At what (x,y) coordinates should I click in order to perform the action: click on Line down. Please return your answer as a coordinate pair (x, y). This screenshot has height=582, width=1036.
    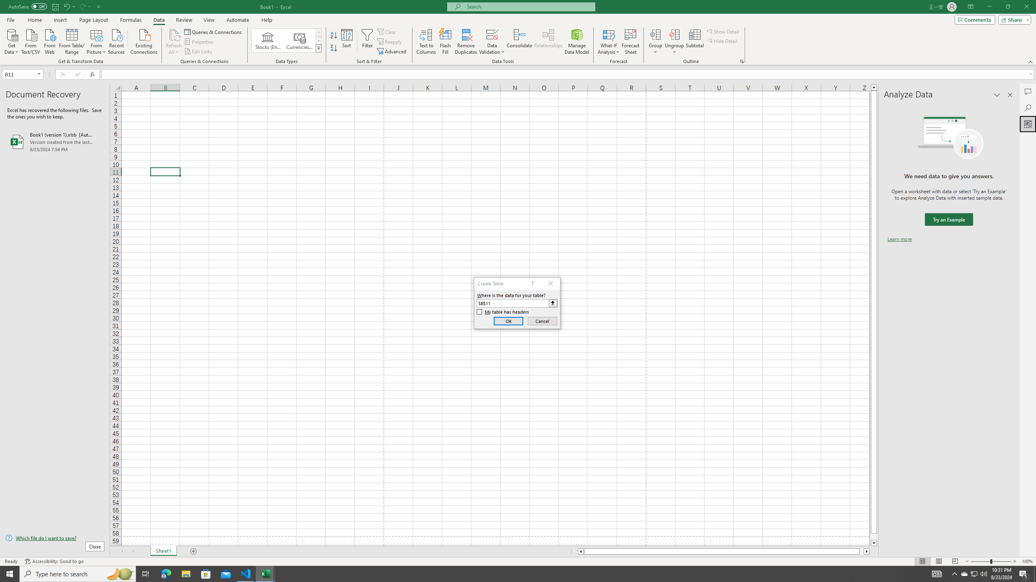
    Looking at the image, I should click on (874, 543).